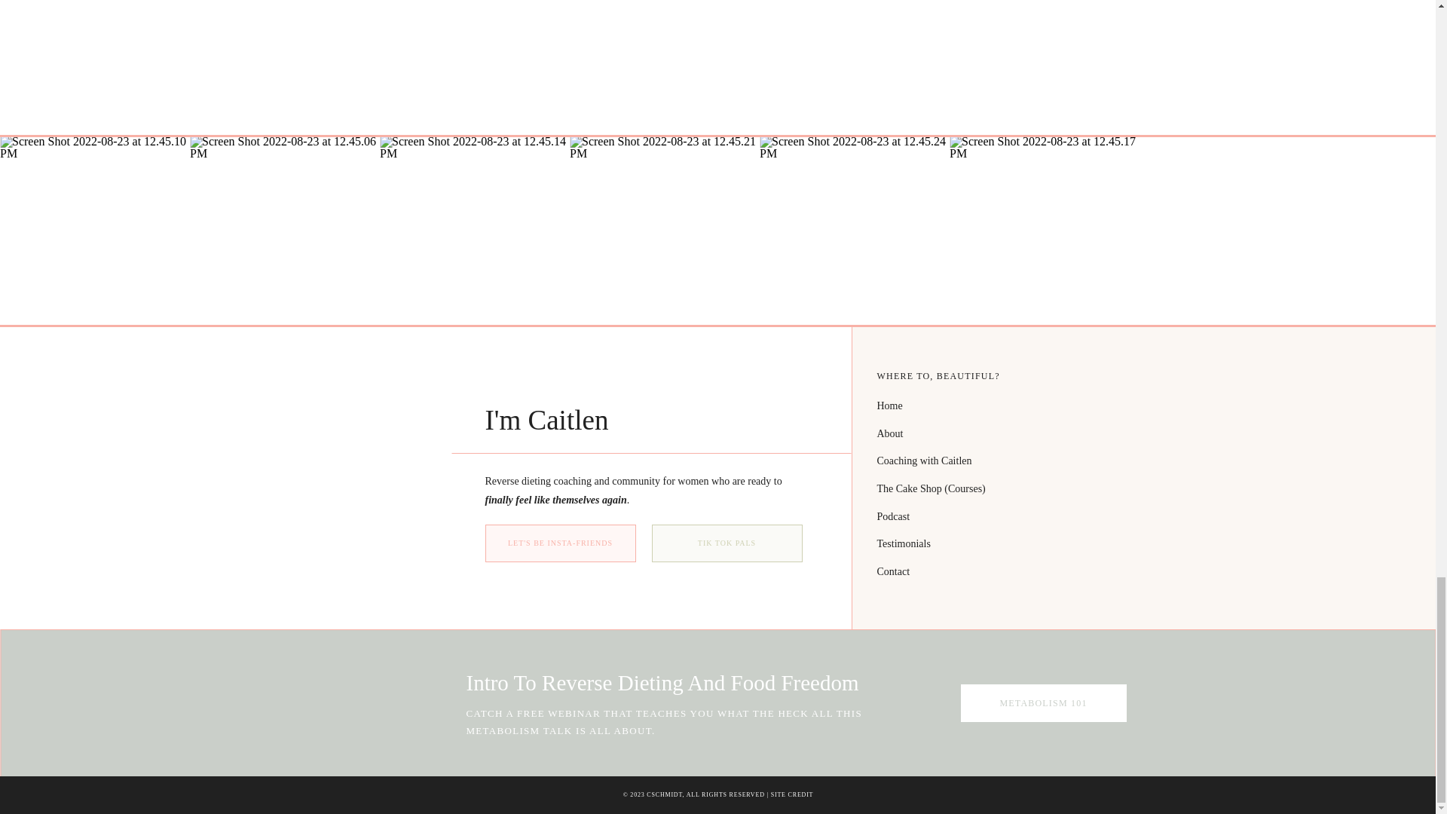  Describe the element at coordinates (727, 543) in the screenshot. I see `TIK TOK PALS` at that location.